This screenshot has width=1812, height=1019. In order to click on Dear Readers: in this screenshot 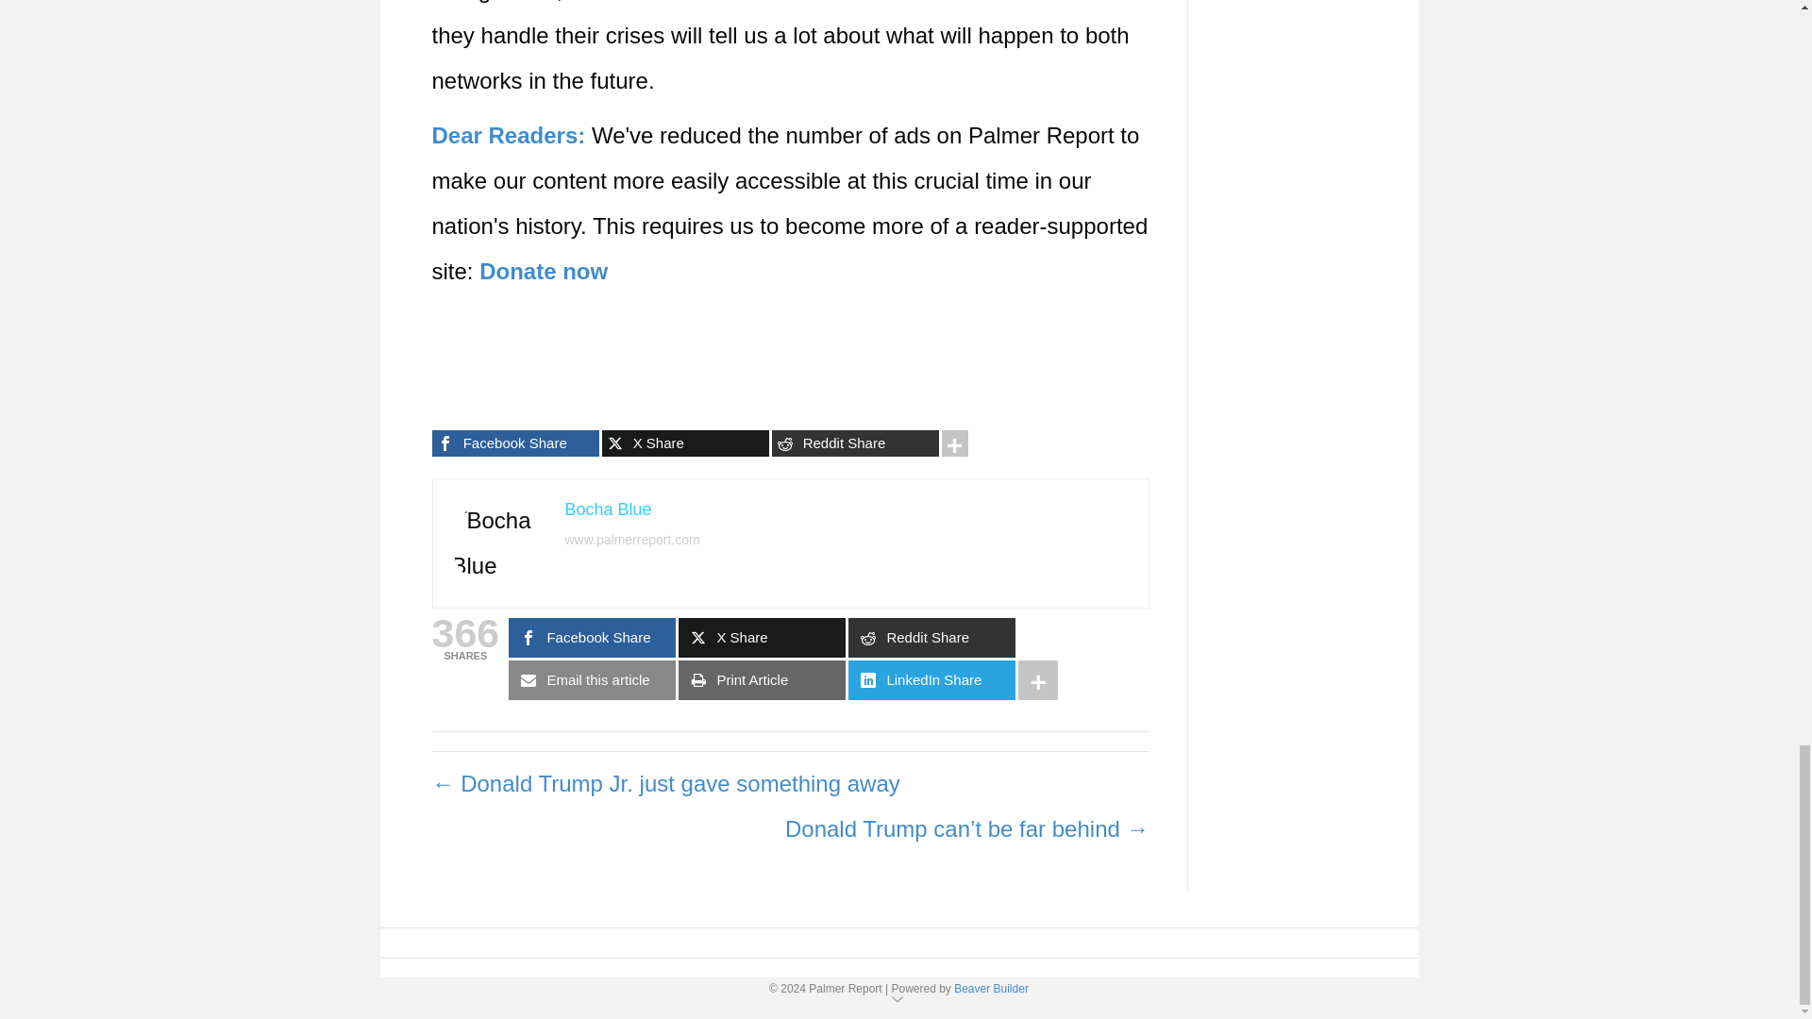, I will do `click(509, 134)`.